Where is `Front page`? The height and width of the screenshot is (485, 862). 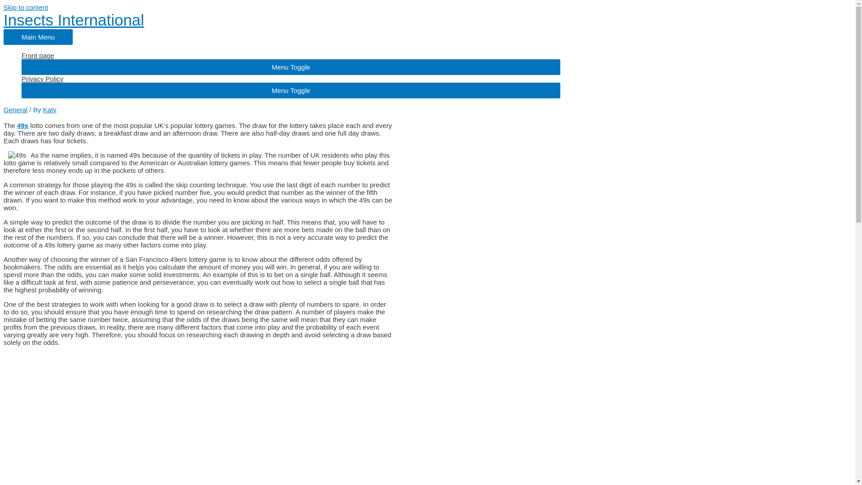 Front page is located at coordinates (291, 55).